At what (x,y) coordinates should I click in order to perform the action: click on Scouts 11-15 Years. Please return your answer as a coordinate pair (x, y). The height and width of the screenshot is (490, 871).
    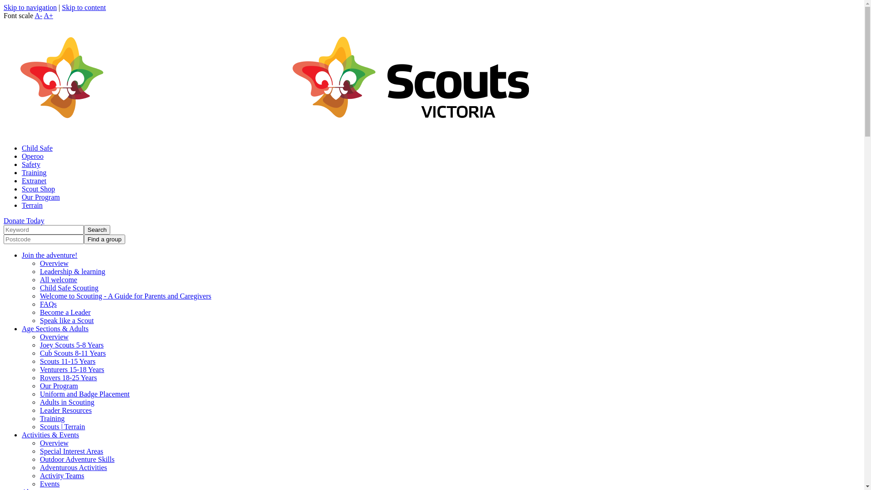
    Looking at the image, I should click on (68, 361).